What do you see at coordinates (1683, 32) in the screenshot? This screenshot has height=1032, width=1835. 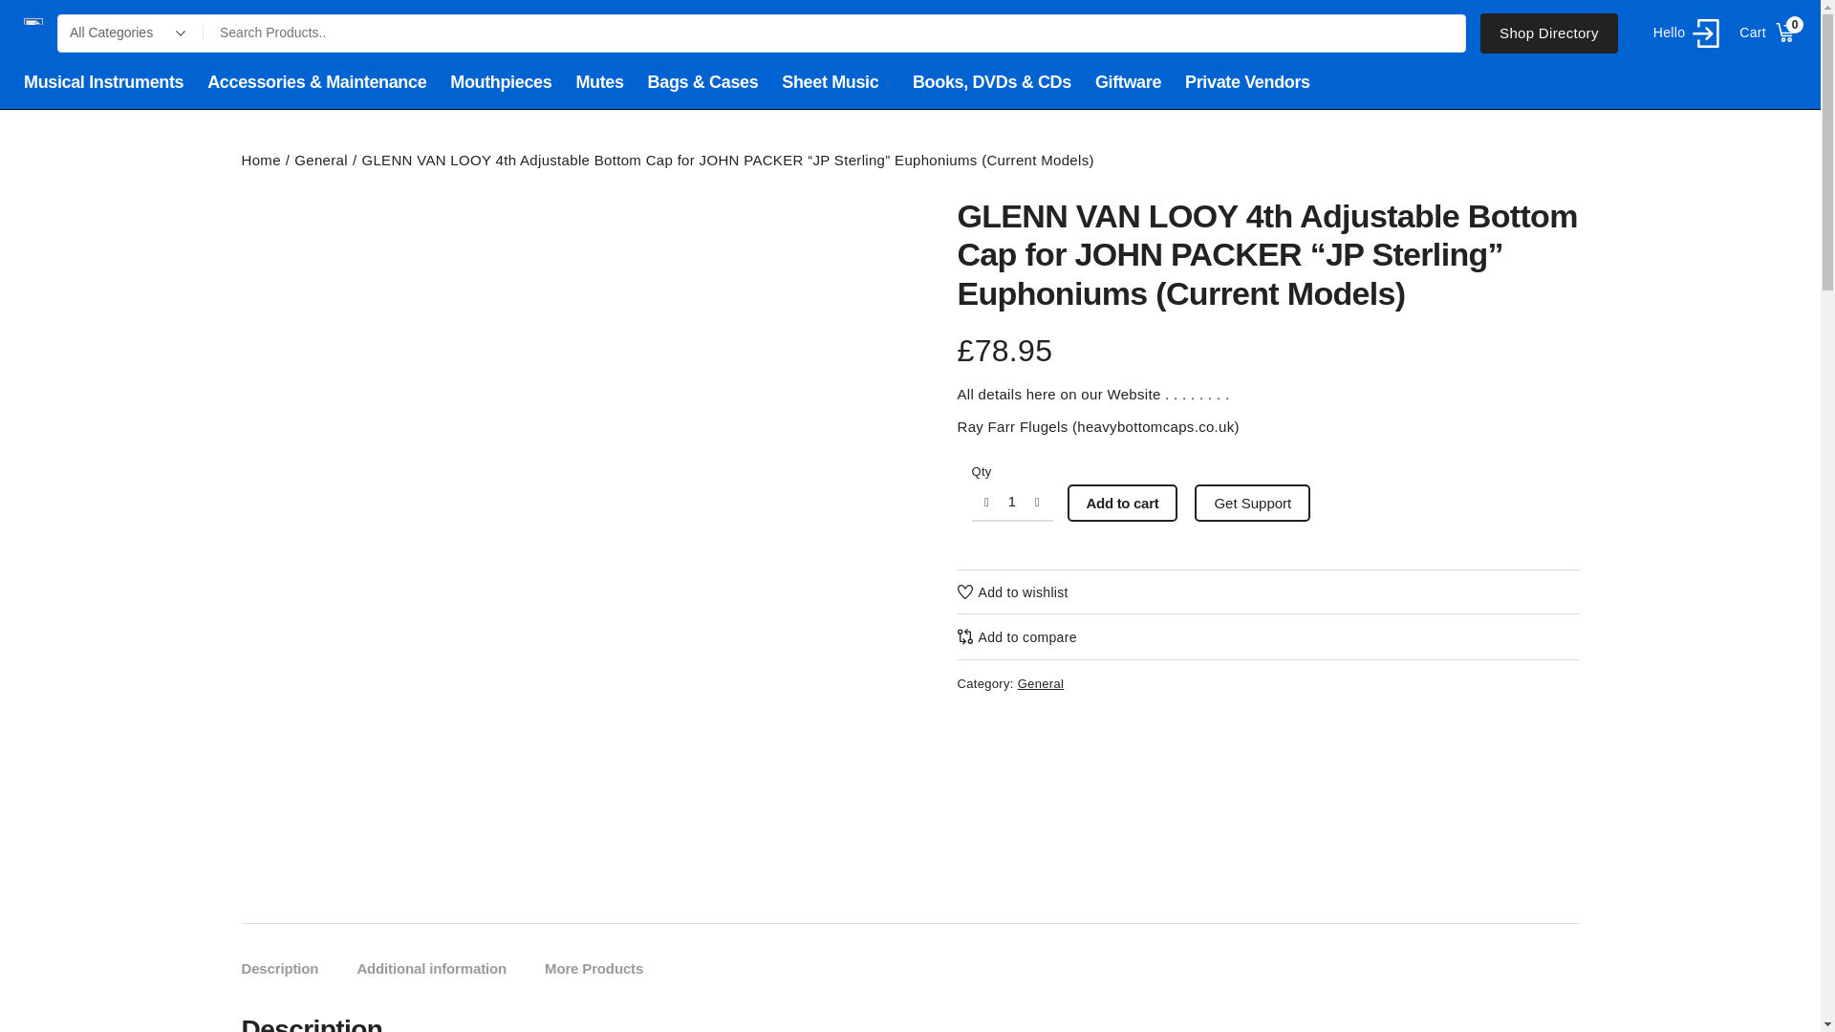 I see `Musical Instruments` at bounding box center [1683, 32].